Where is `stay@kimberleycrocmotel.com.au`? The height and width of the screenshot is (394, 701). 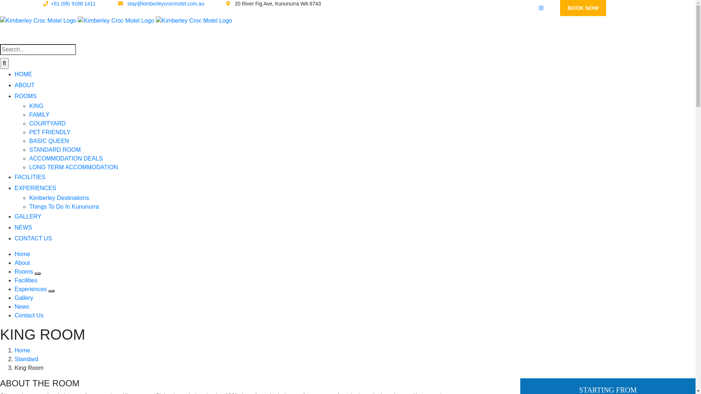
stay@kimberleycrocmotel.com.au is located at coordinates (161, 4).